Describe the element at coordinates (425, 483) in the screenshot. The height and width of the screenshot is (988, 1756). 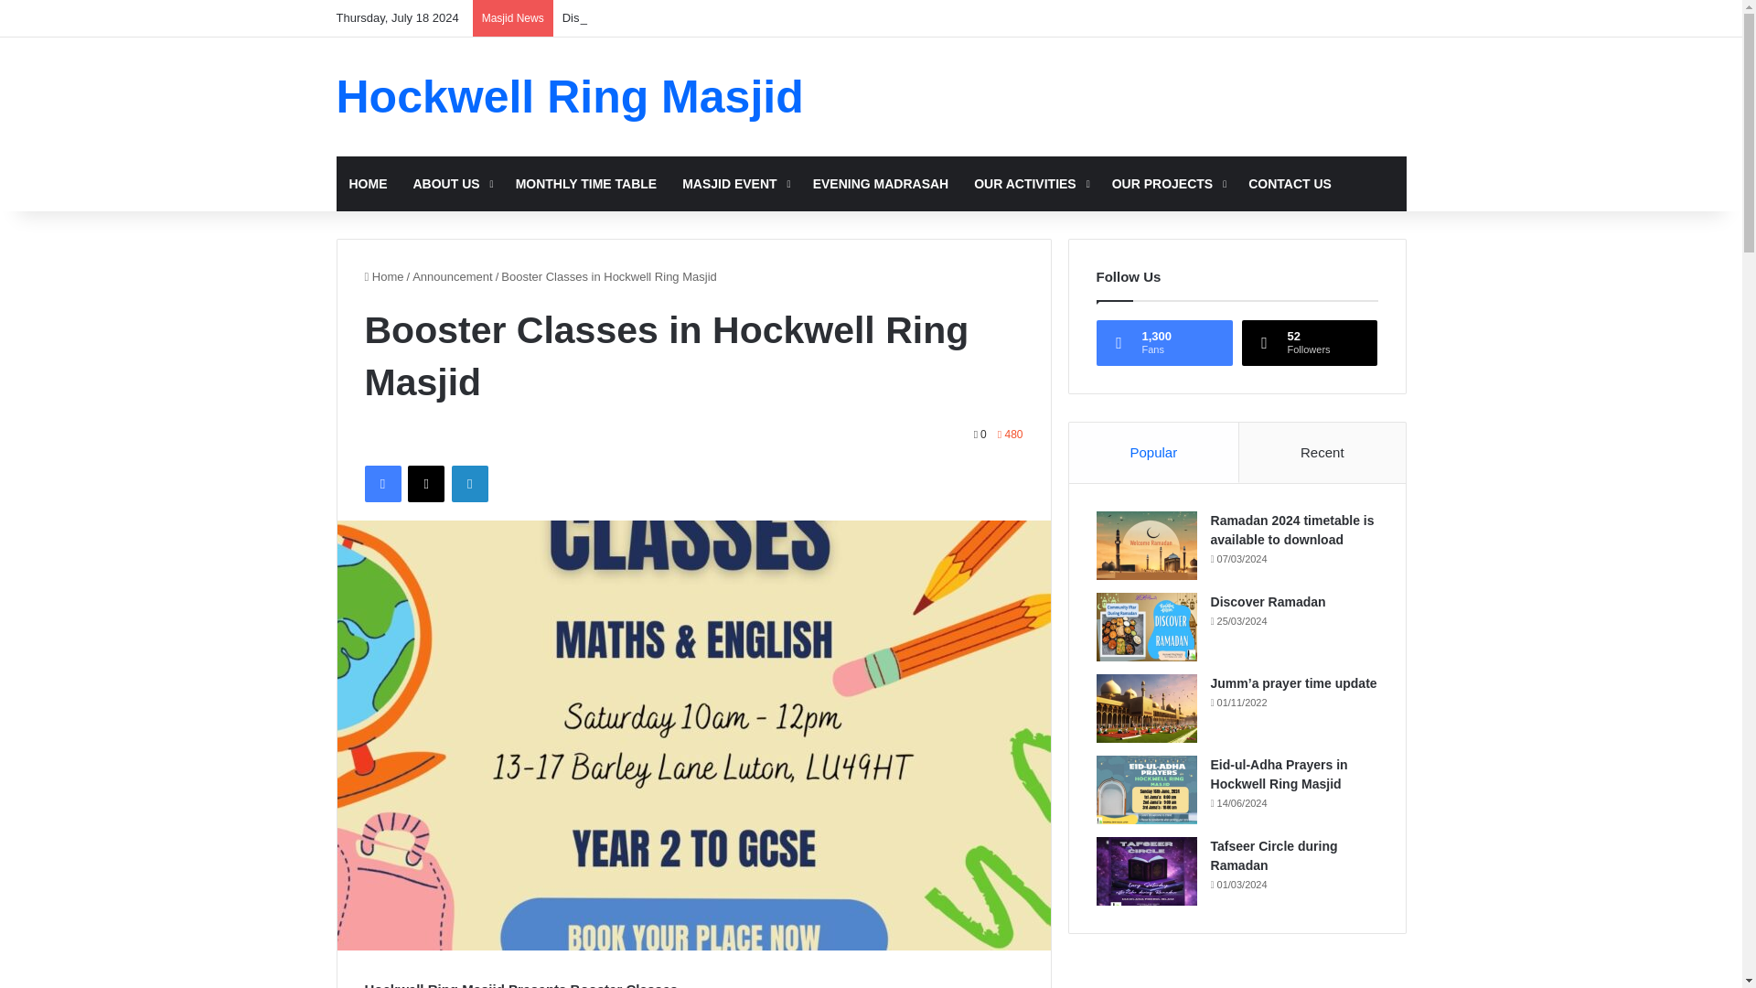
I see `X` at that location.